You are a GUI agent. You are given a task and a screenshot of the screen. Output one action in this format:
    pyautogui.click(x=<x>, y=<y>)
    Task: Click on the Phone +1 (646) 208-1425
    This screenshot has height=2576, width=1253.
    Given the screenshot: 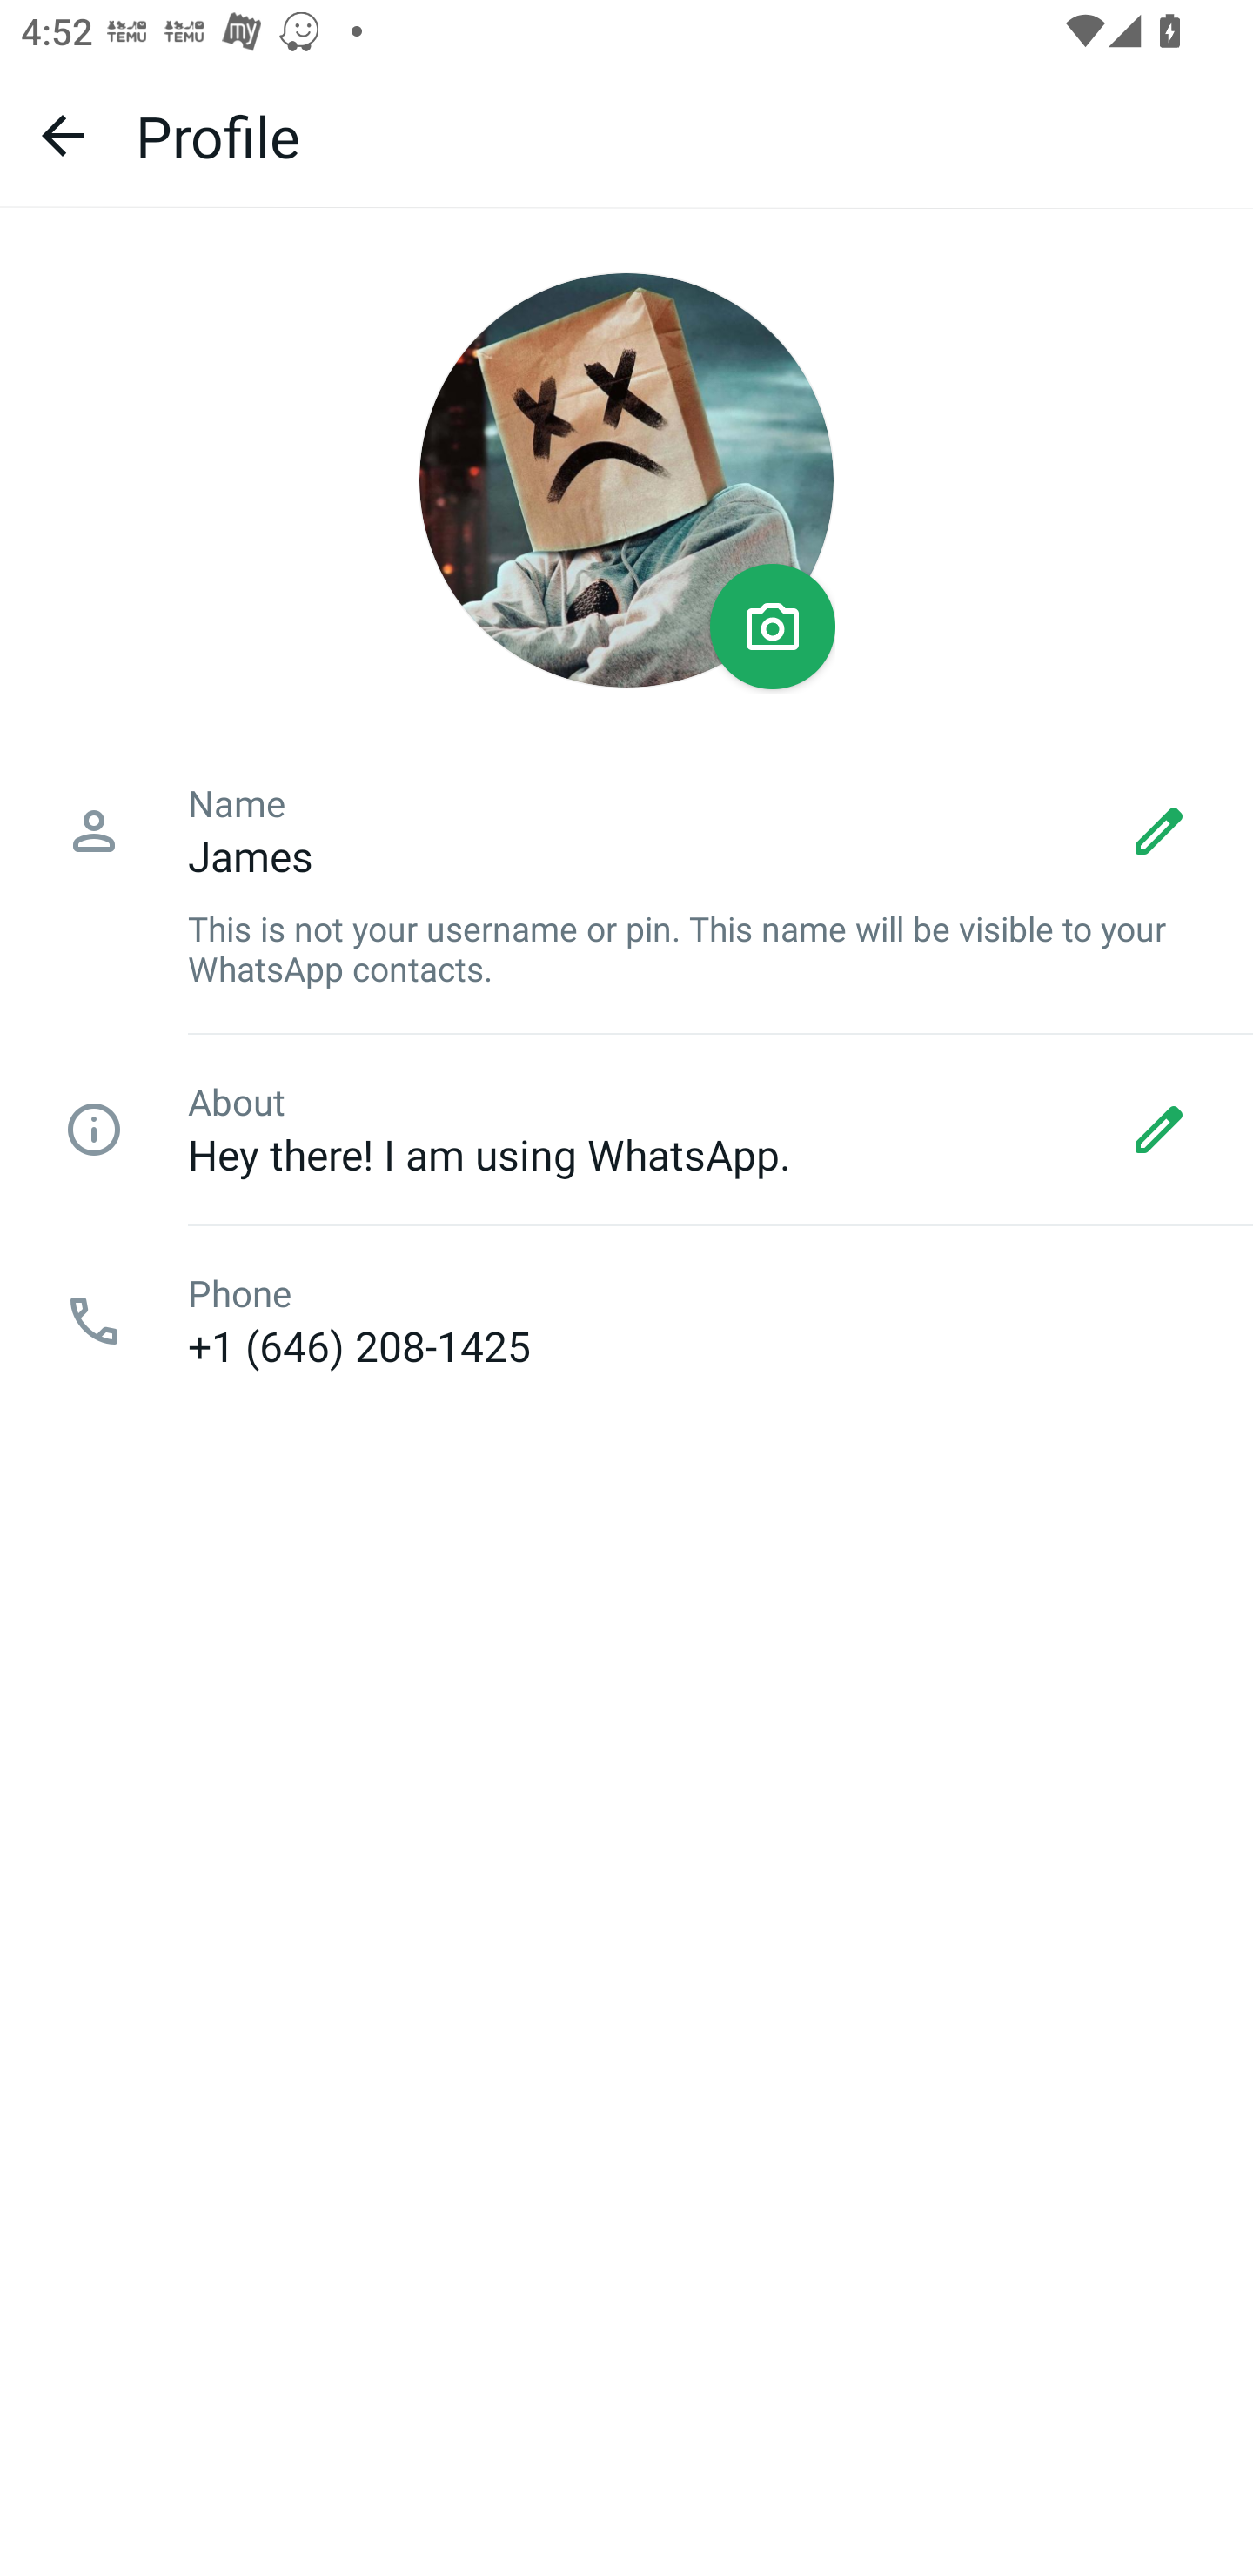 What is the action you would take?
    pyautogui.click(x=626, y=1321)
    